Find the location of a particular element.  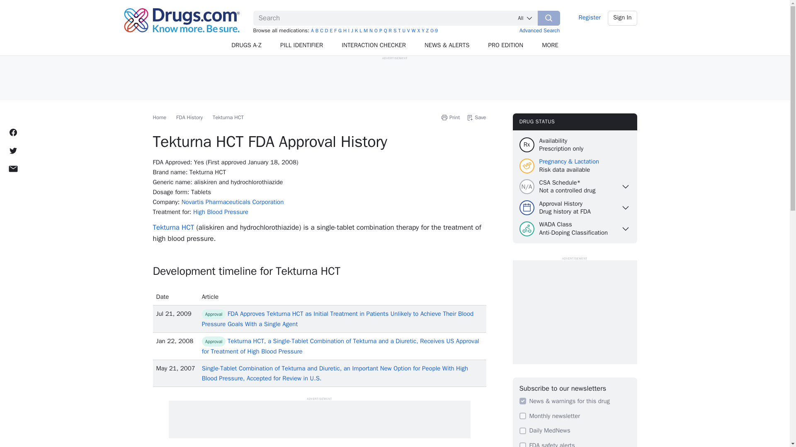

T is located at coordinates (399, 31).